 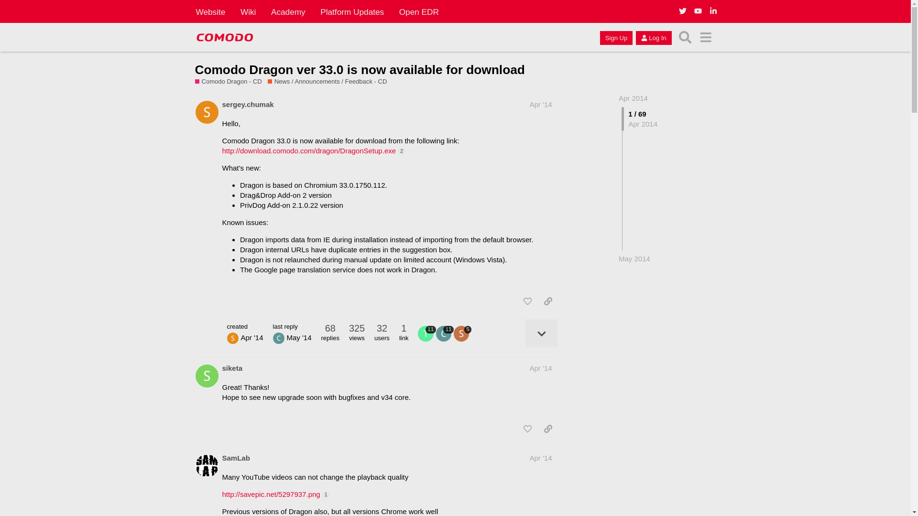 I want to click on 11, so click(x=445, y=333).